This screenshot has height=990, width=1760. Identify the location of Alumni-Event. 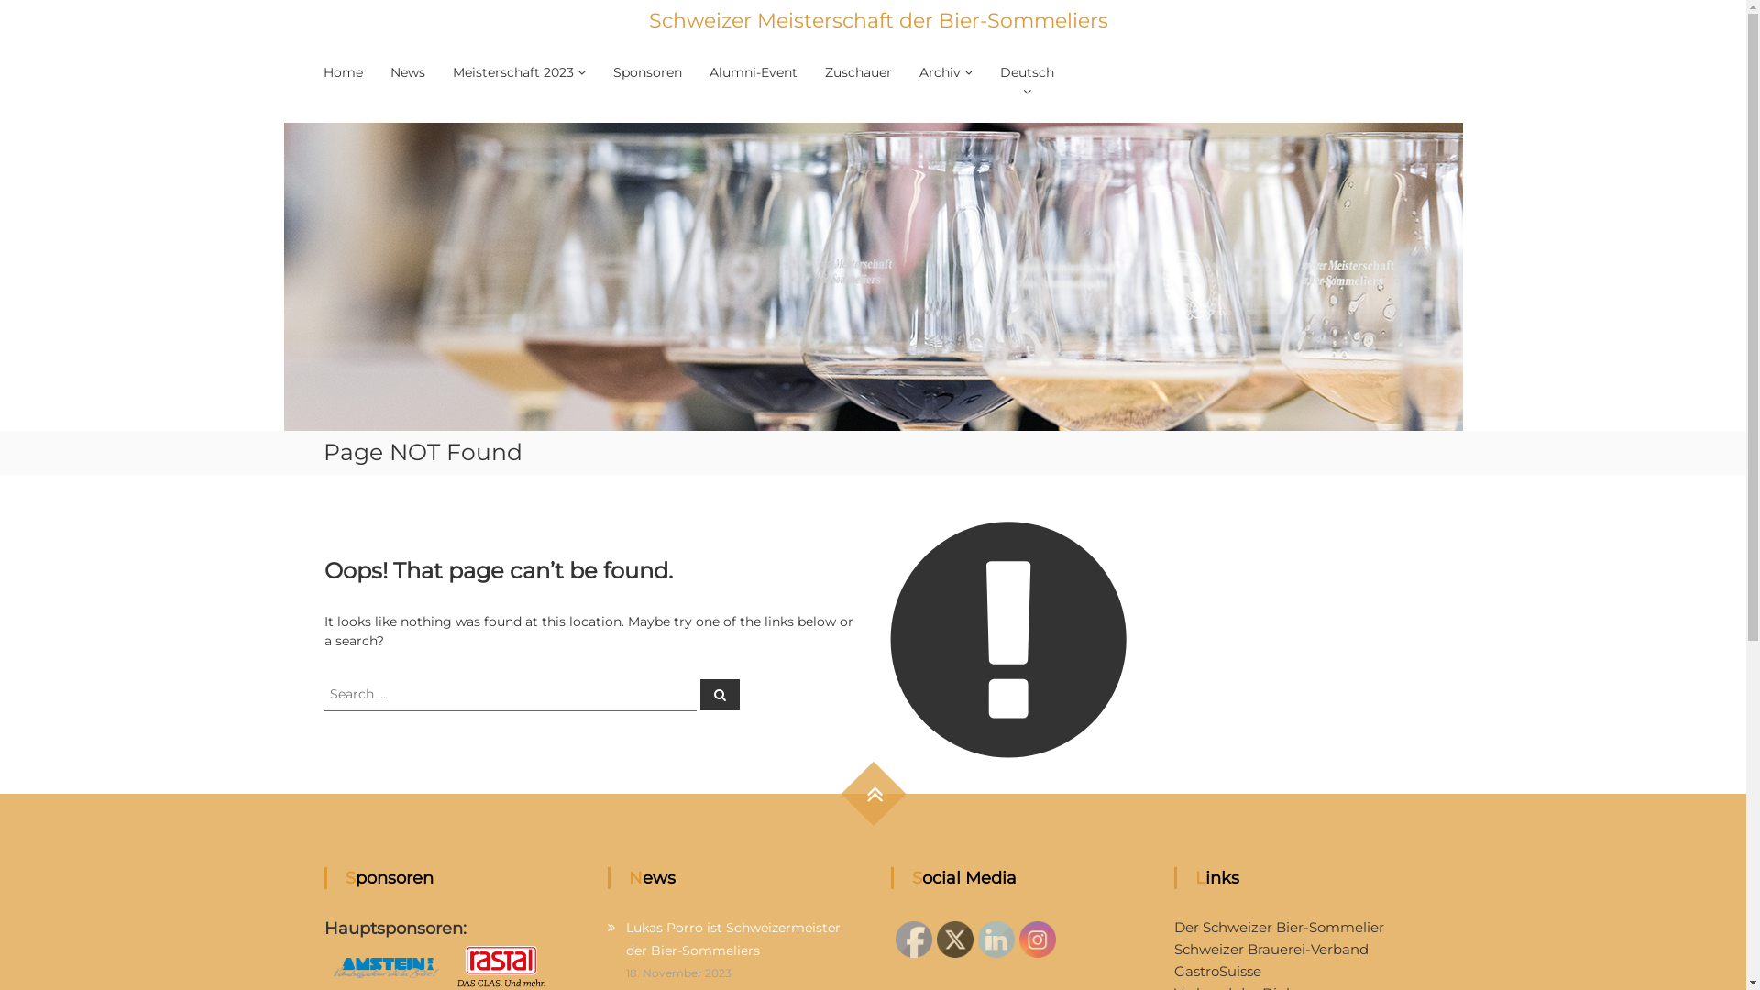
(753, 72).